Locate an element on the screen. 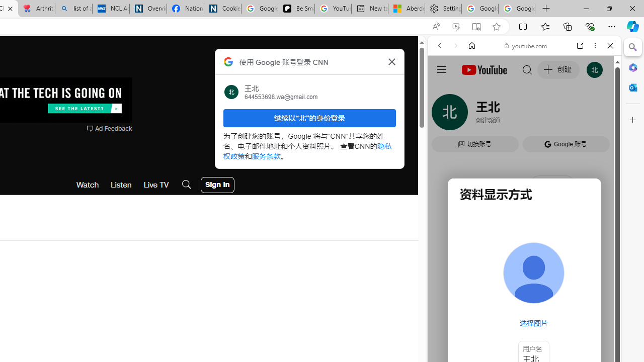 Image resolution: width=644 pixels, height=362 pixels. #you is located at coordinates (524, 224).